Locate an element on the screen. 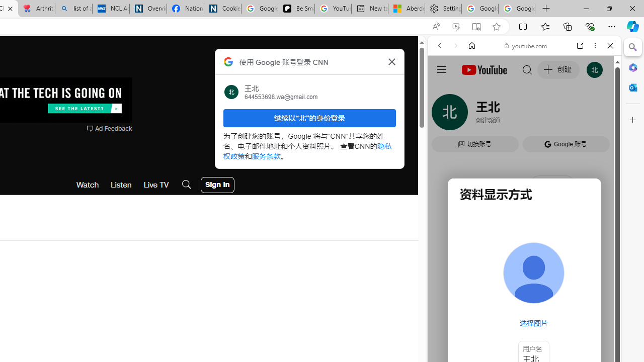 Image resolution: width=644 pixels, height=362 pixels. #you is located at coordinates (524, 224).